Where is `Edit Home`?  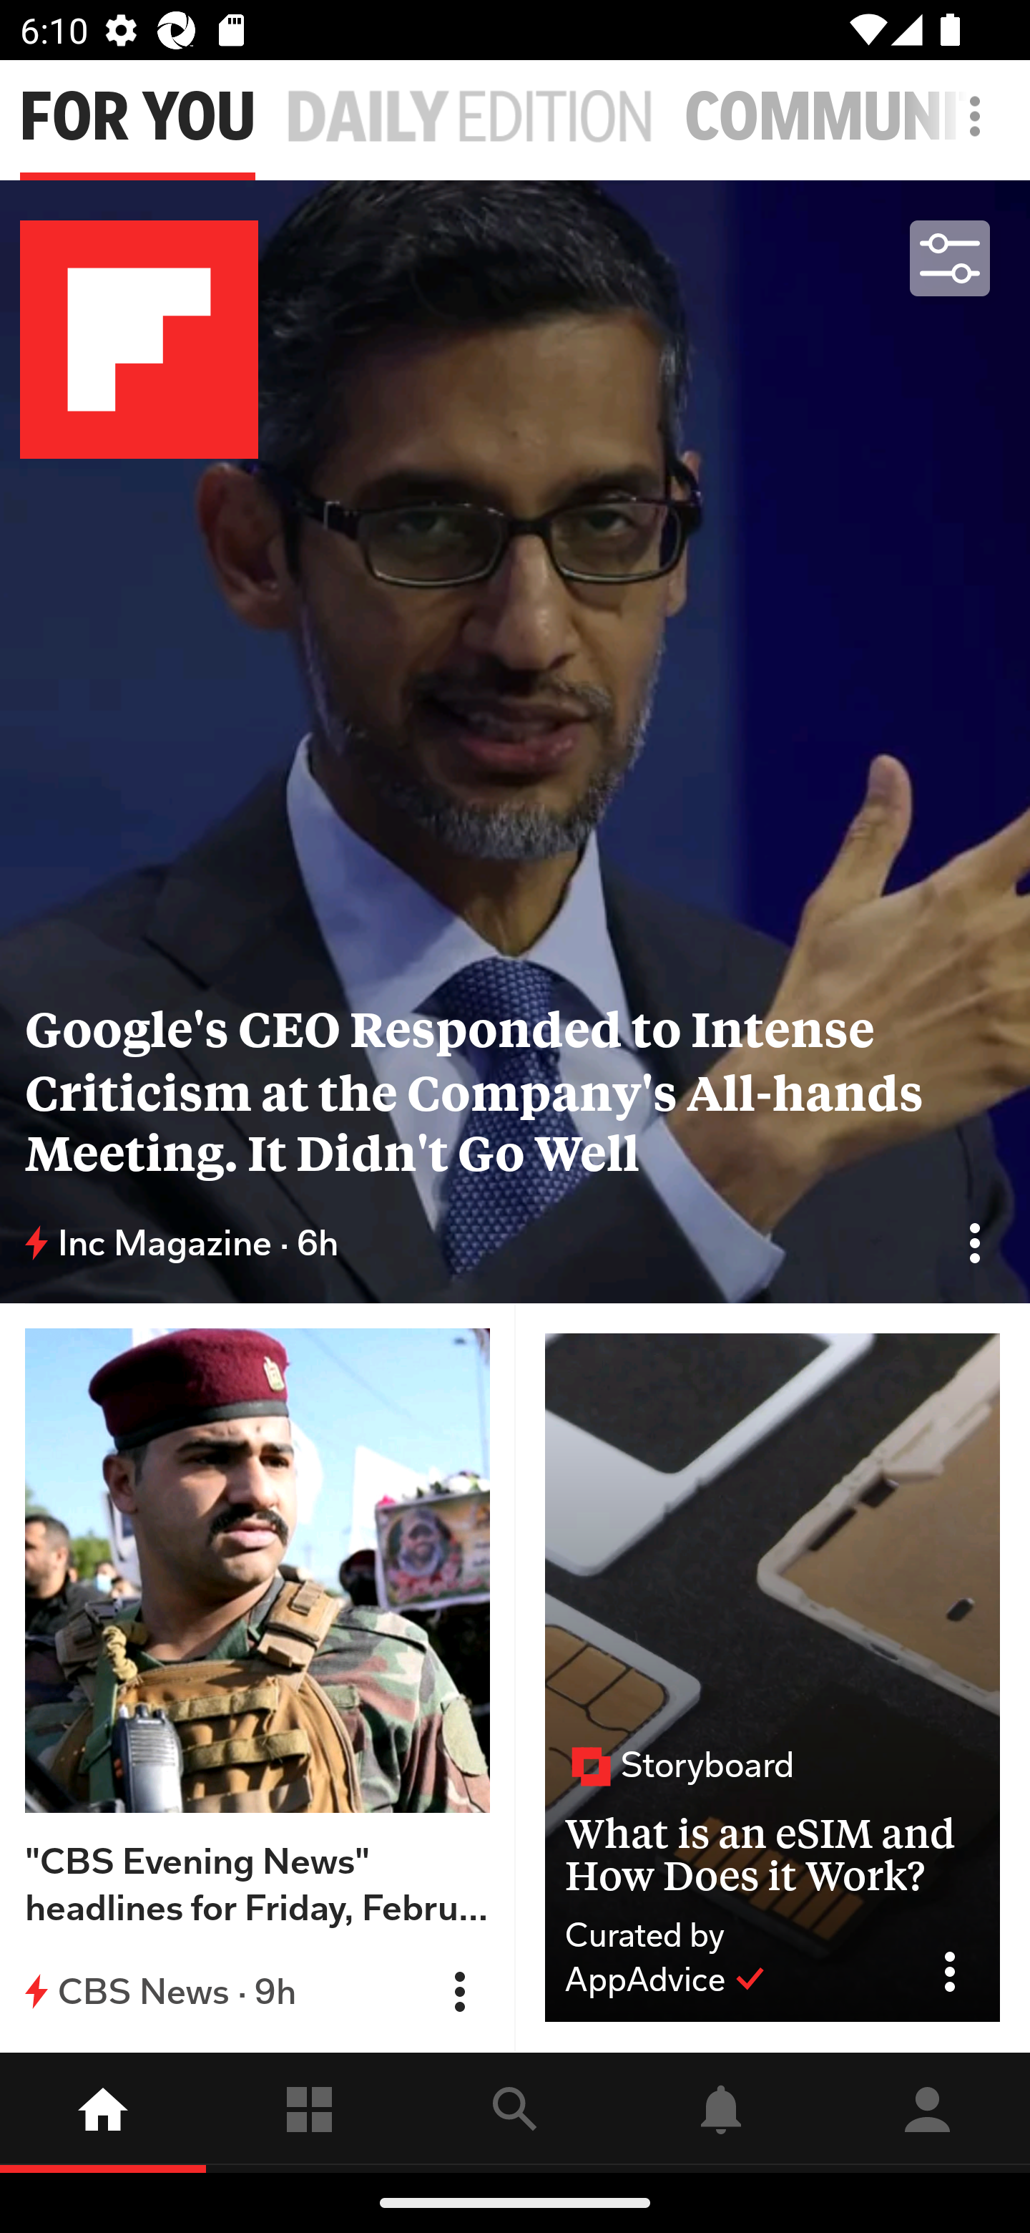
Edit Home is located at coordinates (967, 116).